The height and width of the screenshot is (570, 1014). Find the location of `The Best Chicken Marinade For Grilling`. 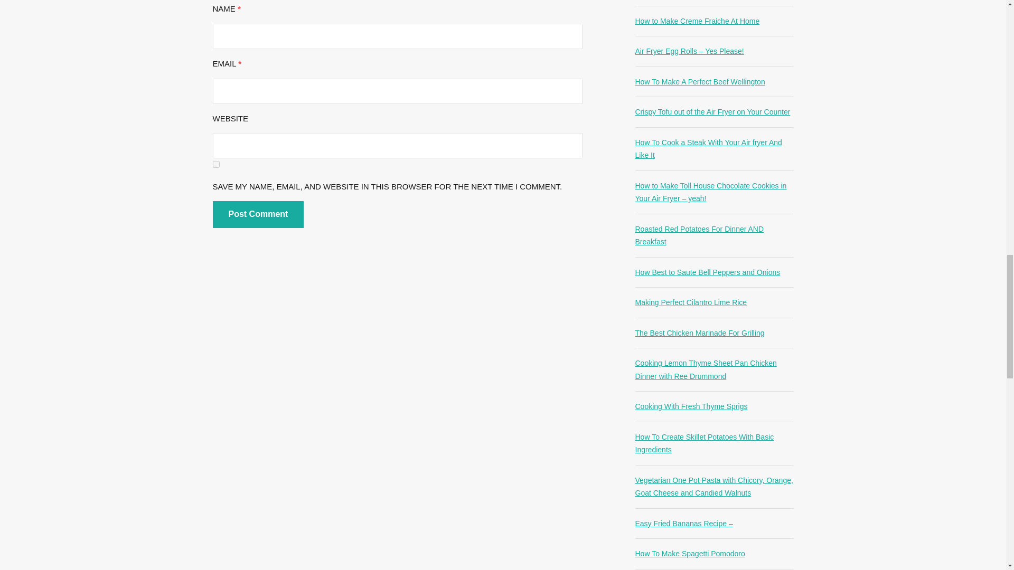

The Best Chicken Marinade For Grilling is located at coordinates (699, 333).